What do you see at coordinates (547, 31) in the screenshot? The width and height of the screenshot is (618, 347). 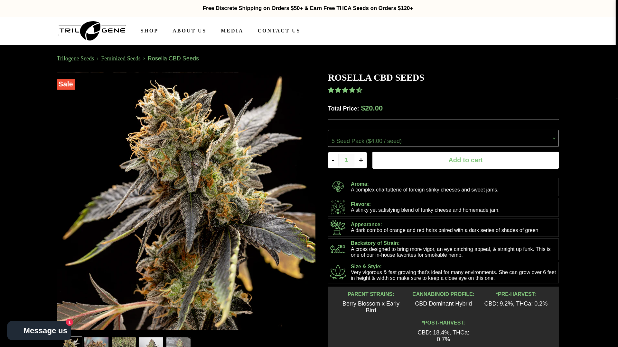 I see `View cart` at bounding box center [547, 31].